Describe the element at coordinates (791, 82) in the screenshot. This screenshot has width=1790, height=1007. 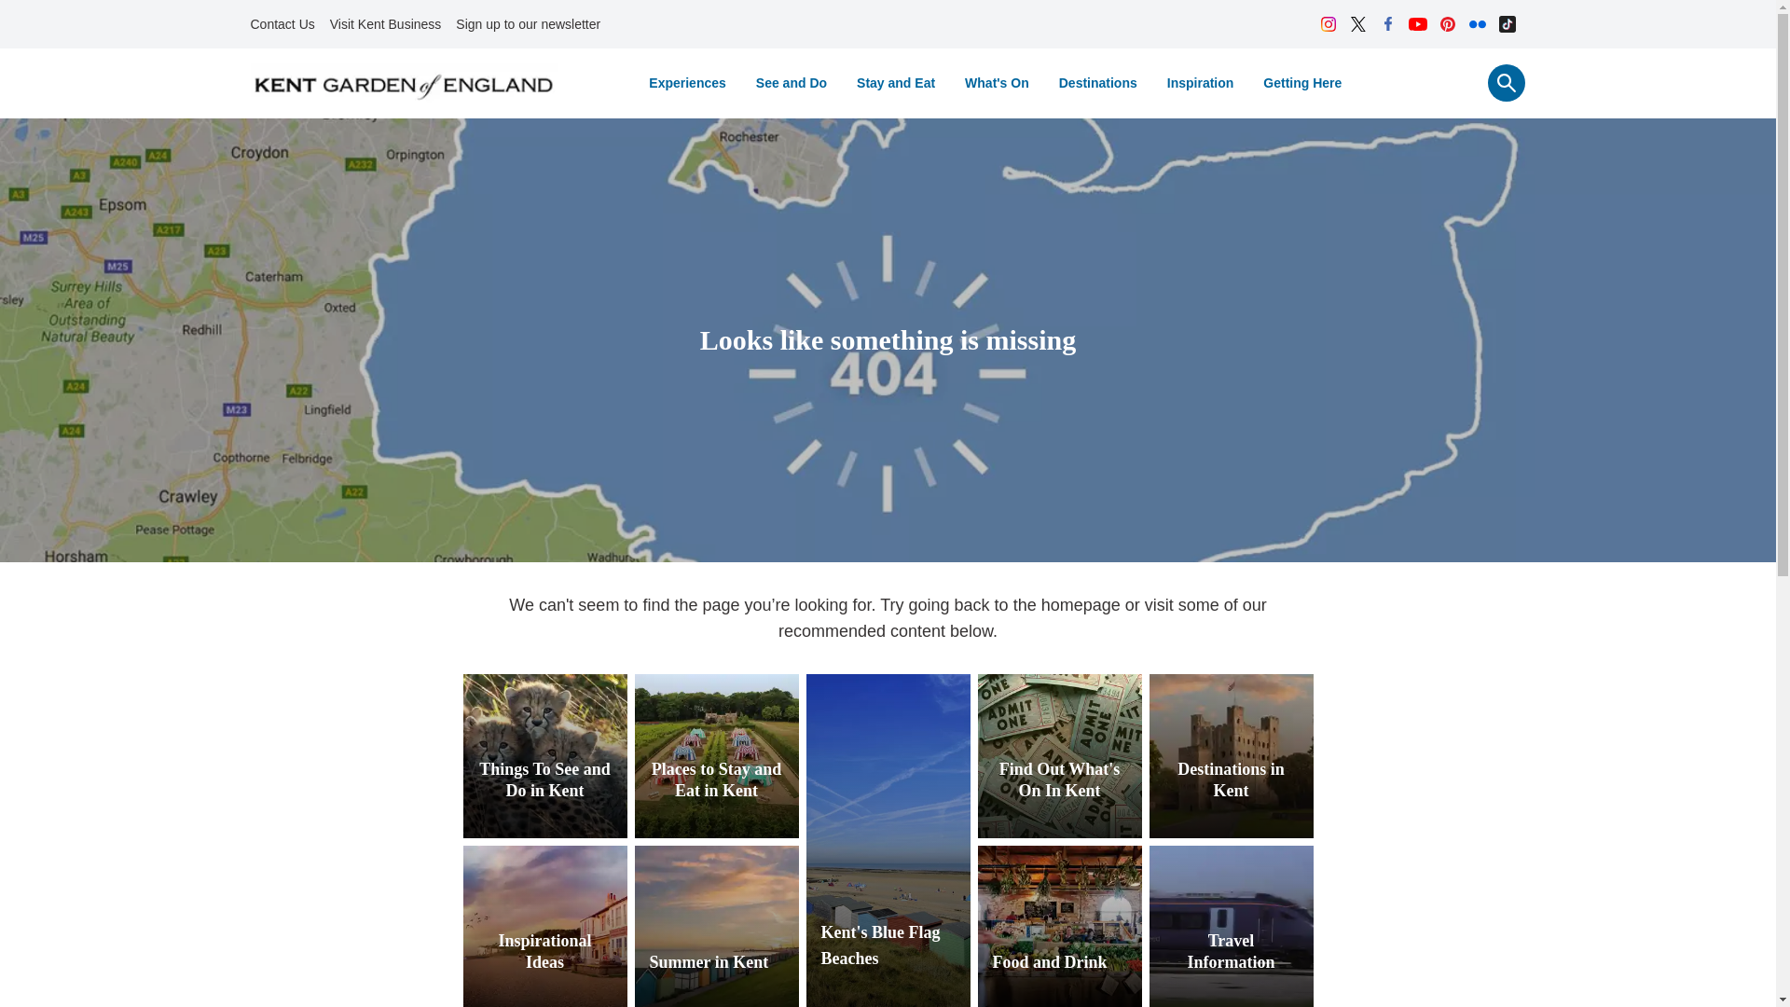
I see `See and Do` at that location.